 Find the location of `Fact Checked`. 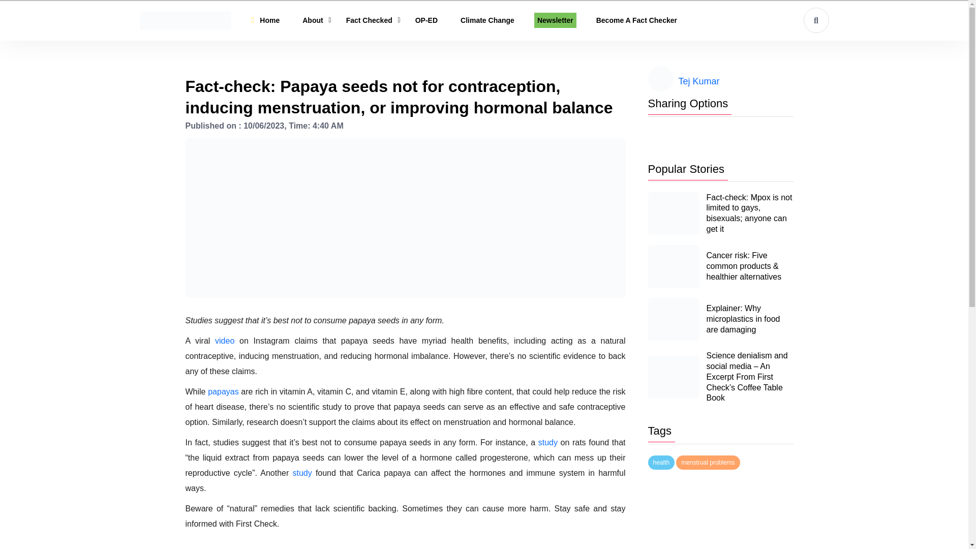

Fact Checked is located at coordinates (313, 20).